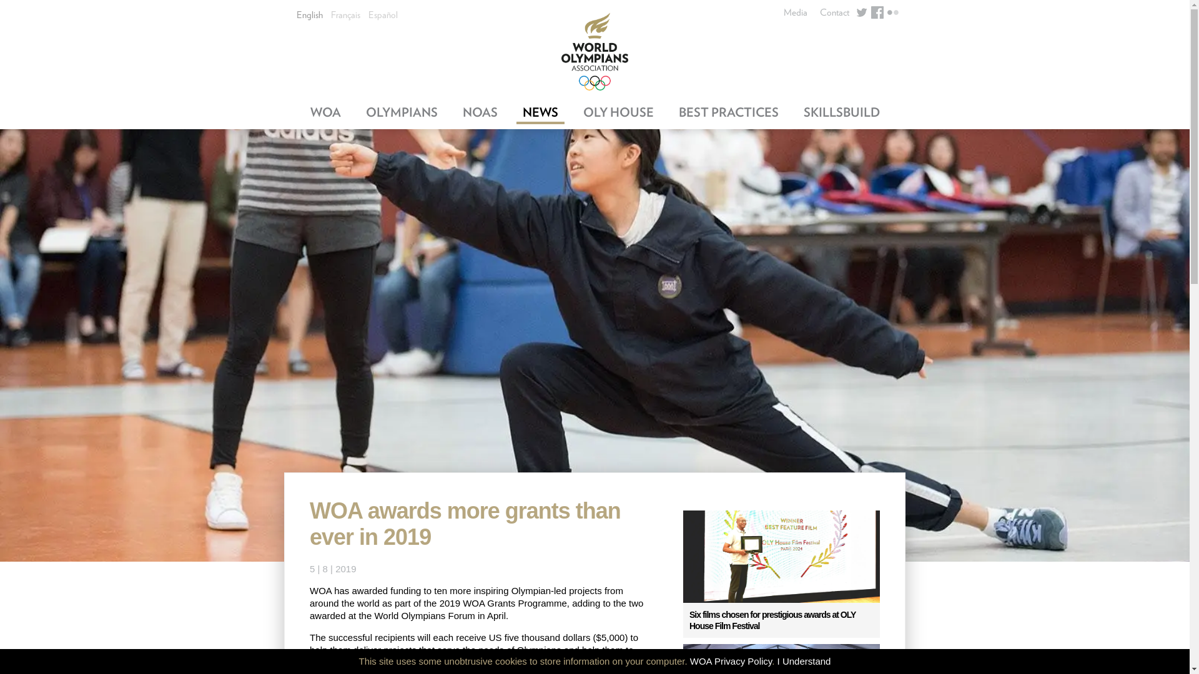 The image size is (1199, 674). What do you see at coordinates (309, 15) in the screenshot?
I see `English` at bounding box center [309, 15].